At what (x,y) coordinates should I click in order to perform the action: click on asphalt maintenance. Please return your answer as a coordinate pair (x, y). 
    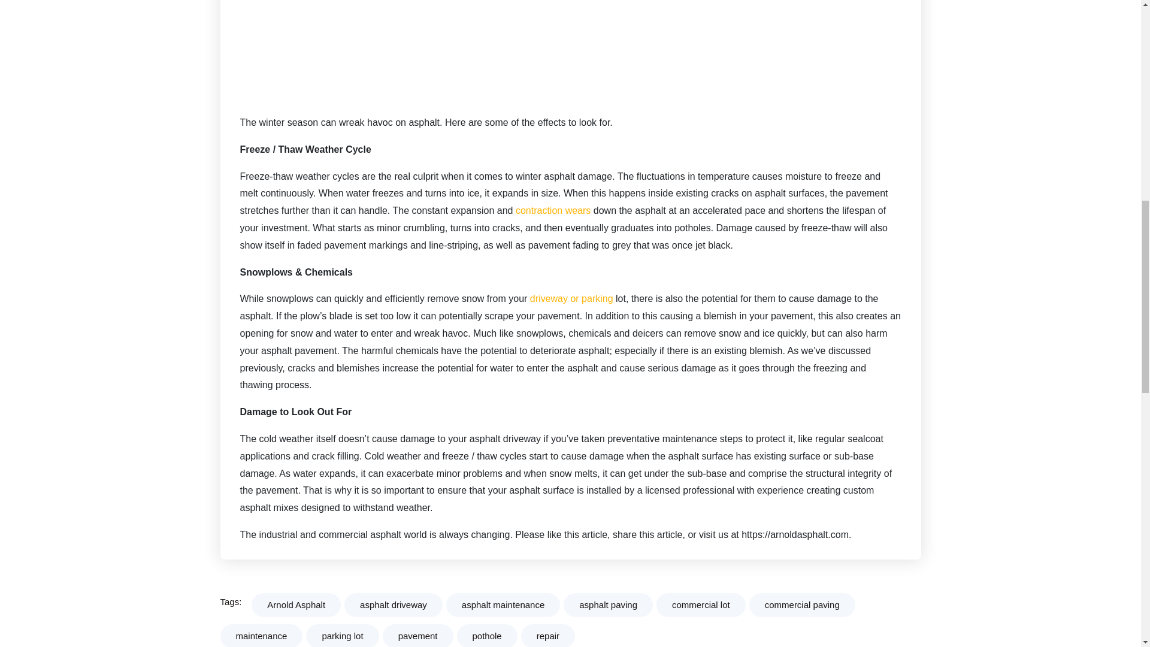
    Looking at the image, I should click on (503, 605).